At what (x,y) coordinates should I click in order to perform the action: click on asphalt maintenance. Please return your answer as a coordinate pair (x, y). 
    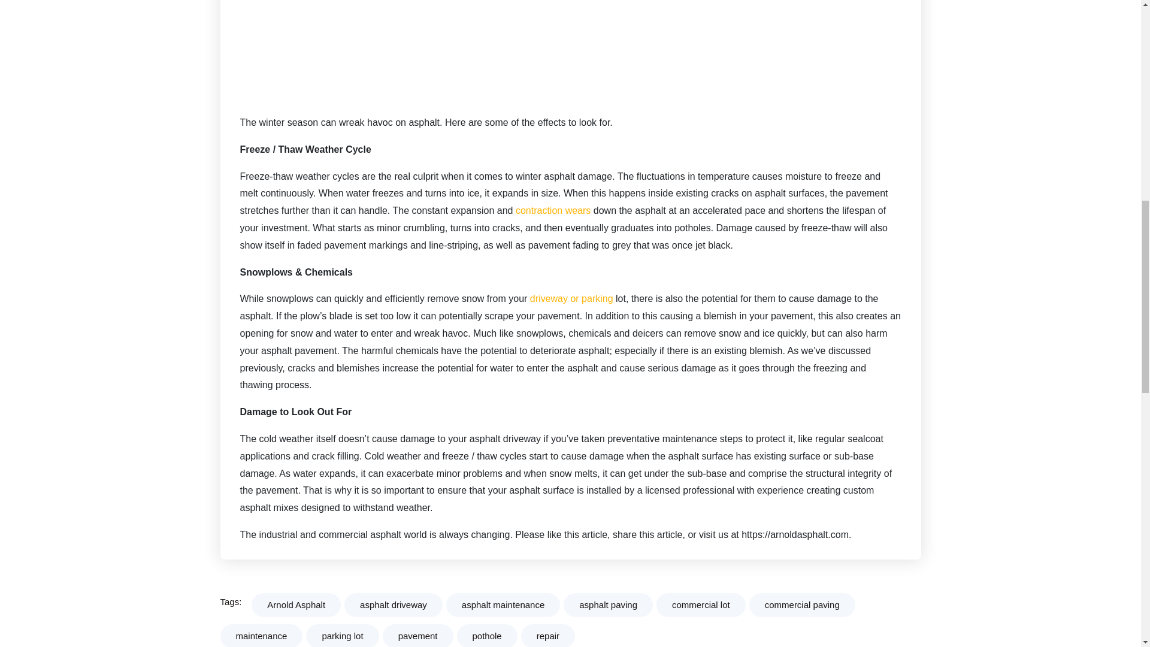
    Looking at the image, I should click on (503, 605).